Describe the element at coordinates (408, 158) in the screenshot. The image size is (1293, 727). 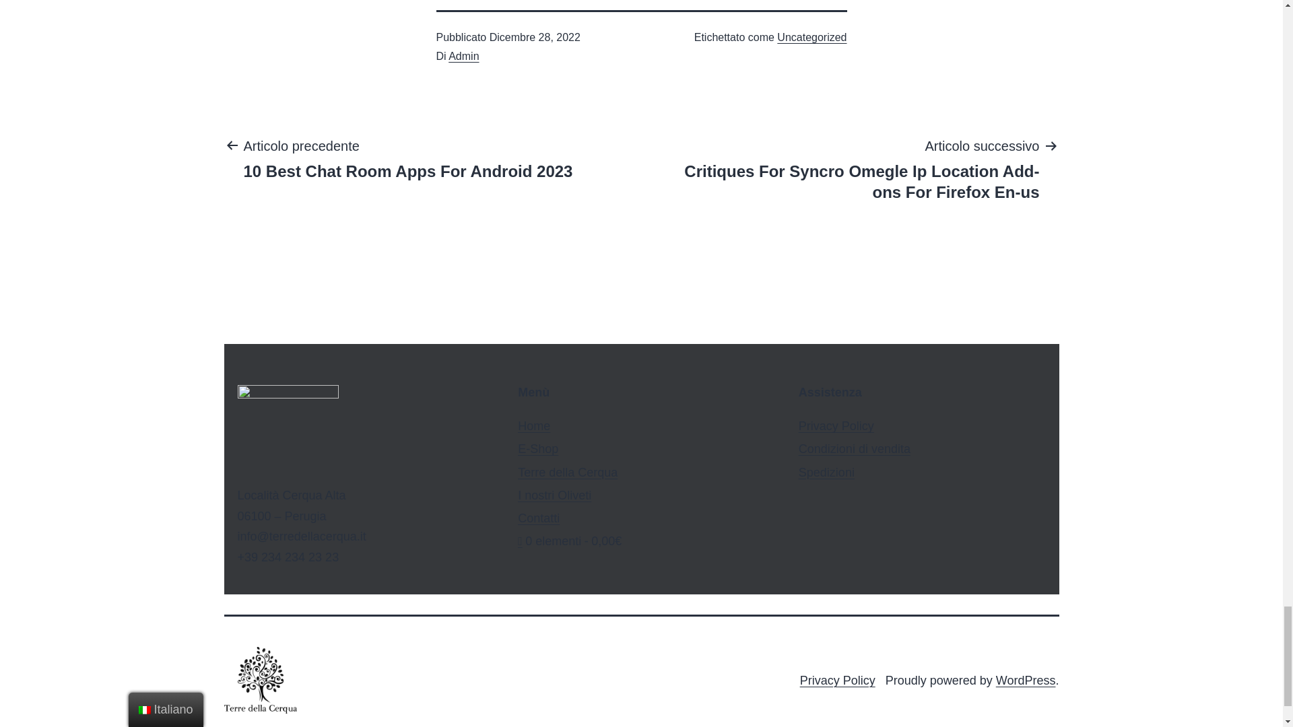
I see `E-Shop` at that location.